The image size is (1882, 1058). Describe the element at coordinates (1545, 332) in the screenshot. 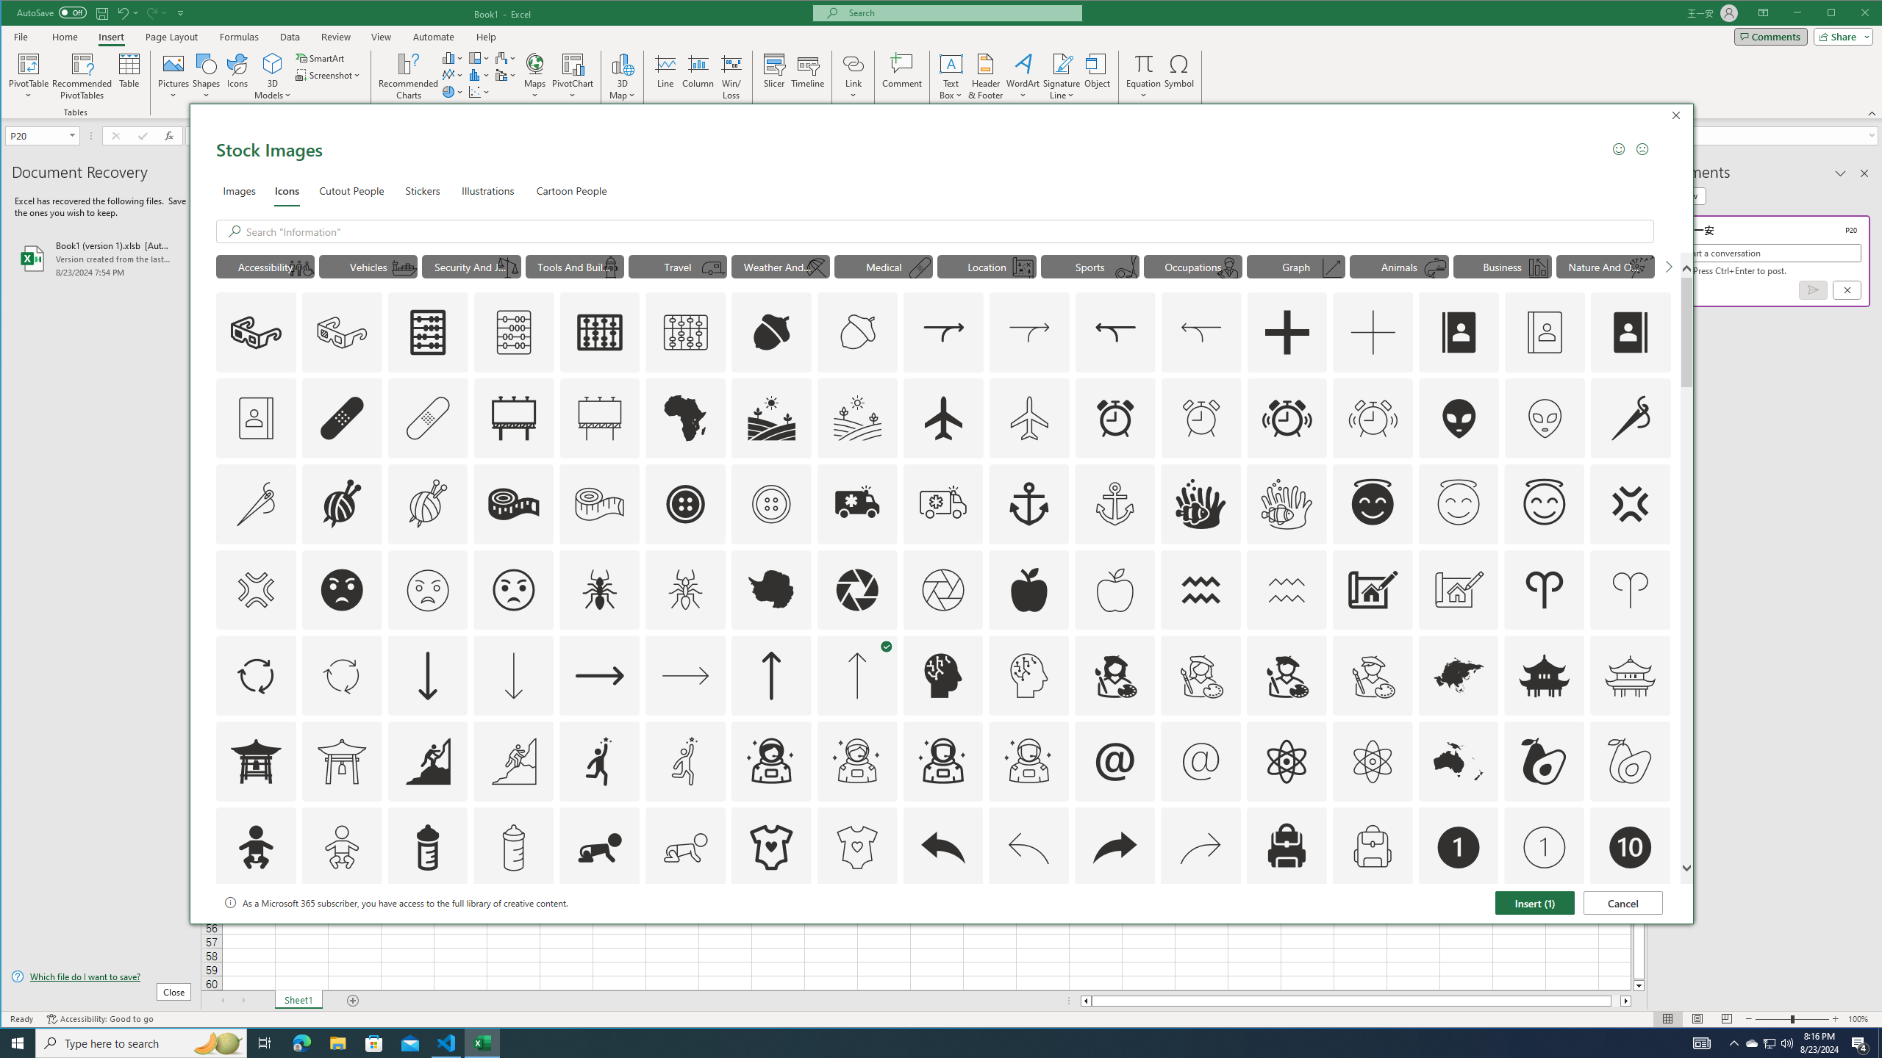

I see `AutomationID: Icons_AddressBook_LTR_M` at that location.